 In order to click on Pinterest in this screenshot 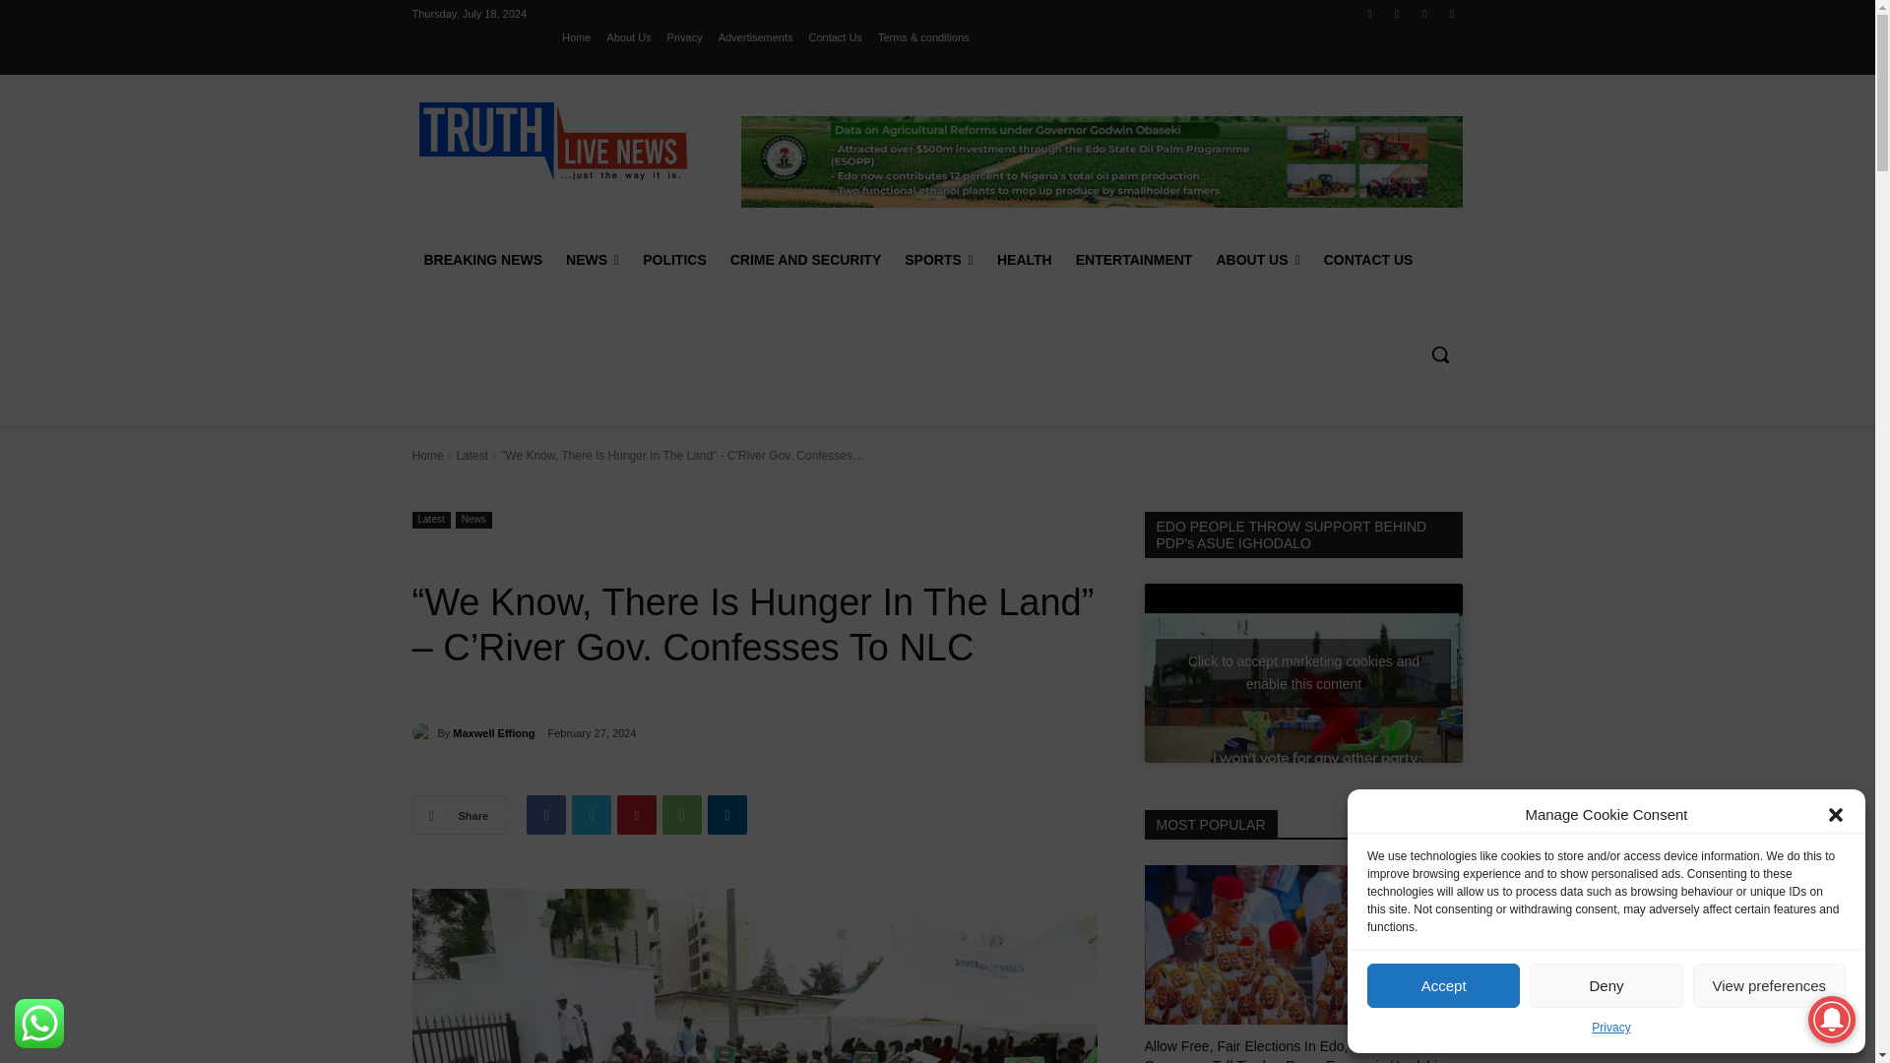, I will do `click(636, 814)`.